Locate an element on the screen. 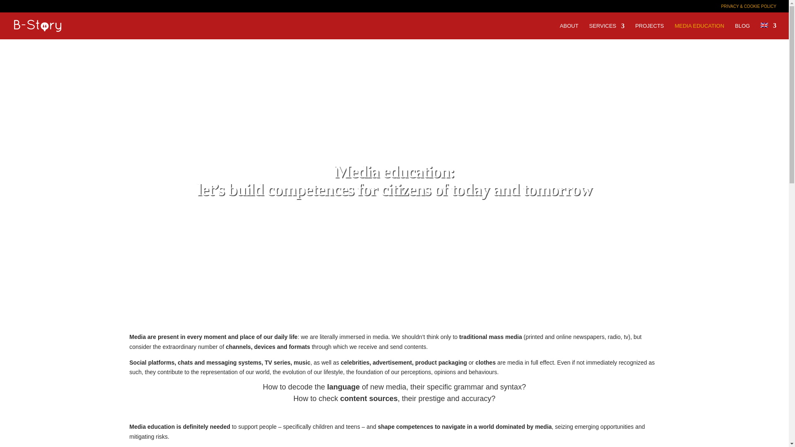 This screenshot has width=795, height=447. BLOG is located at coordinates (742, 31).